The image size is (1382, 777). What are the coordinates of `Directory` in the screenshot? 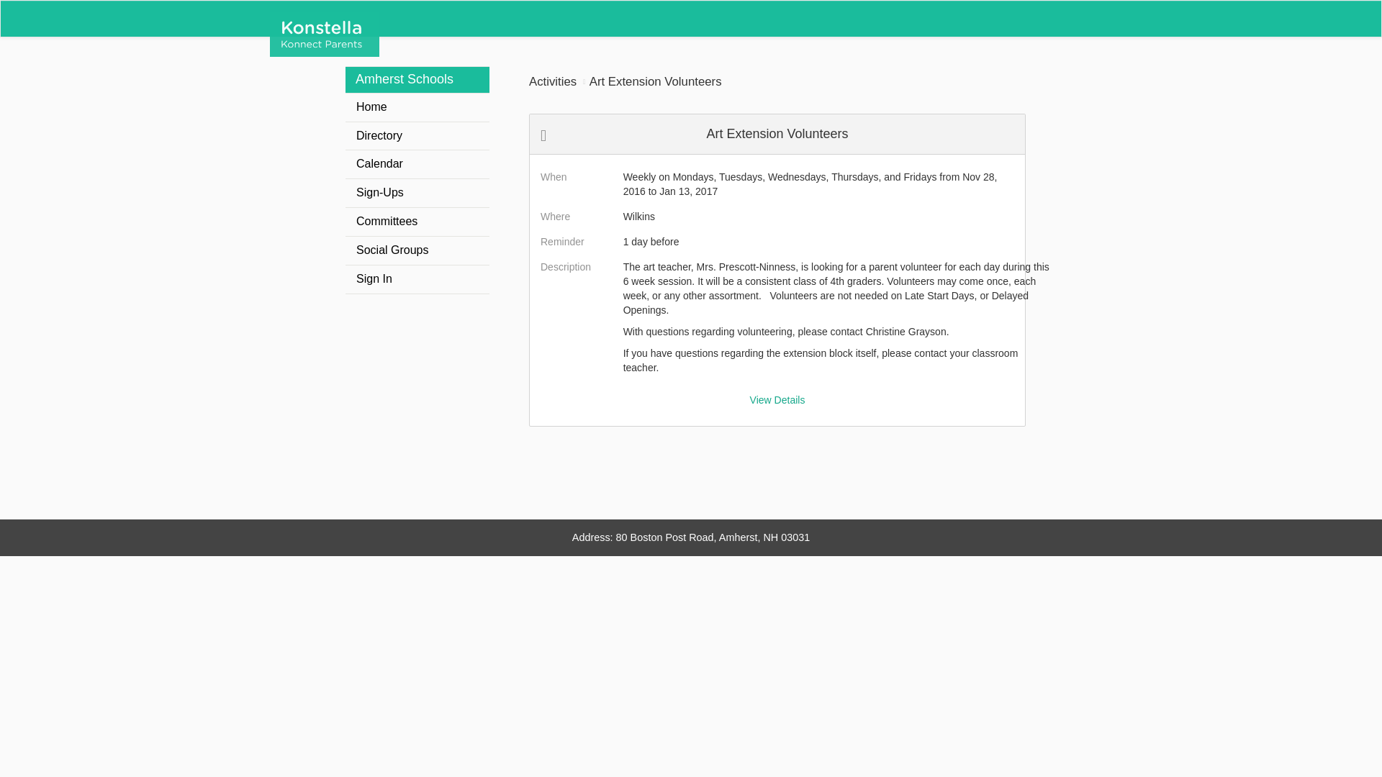 It's located at (417, 136).